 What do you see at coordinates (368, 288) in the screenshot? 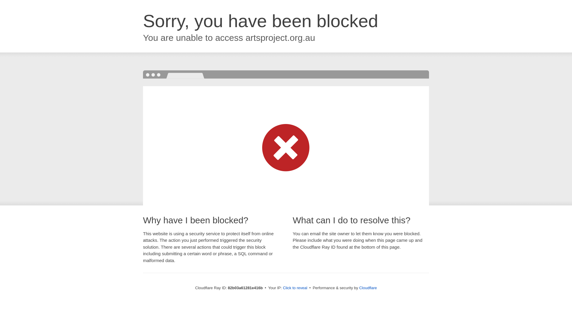
I see `Cloudflare` at bounding box center [368, 288].